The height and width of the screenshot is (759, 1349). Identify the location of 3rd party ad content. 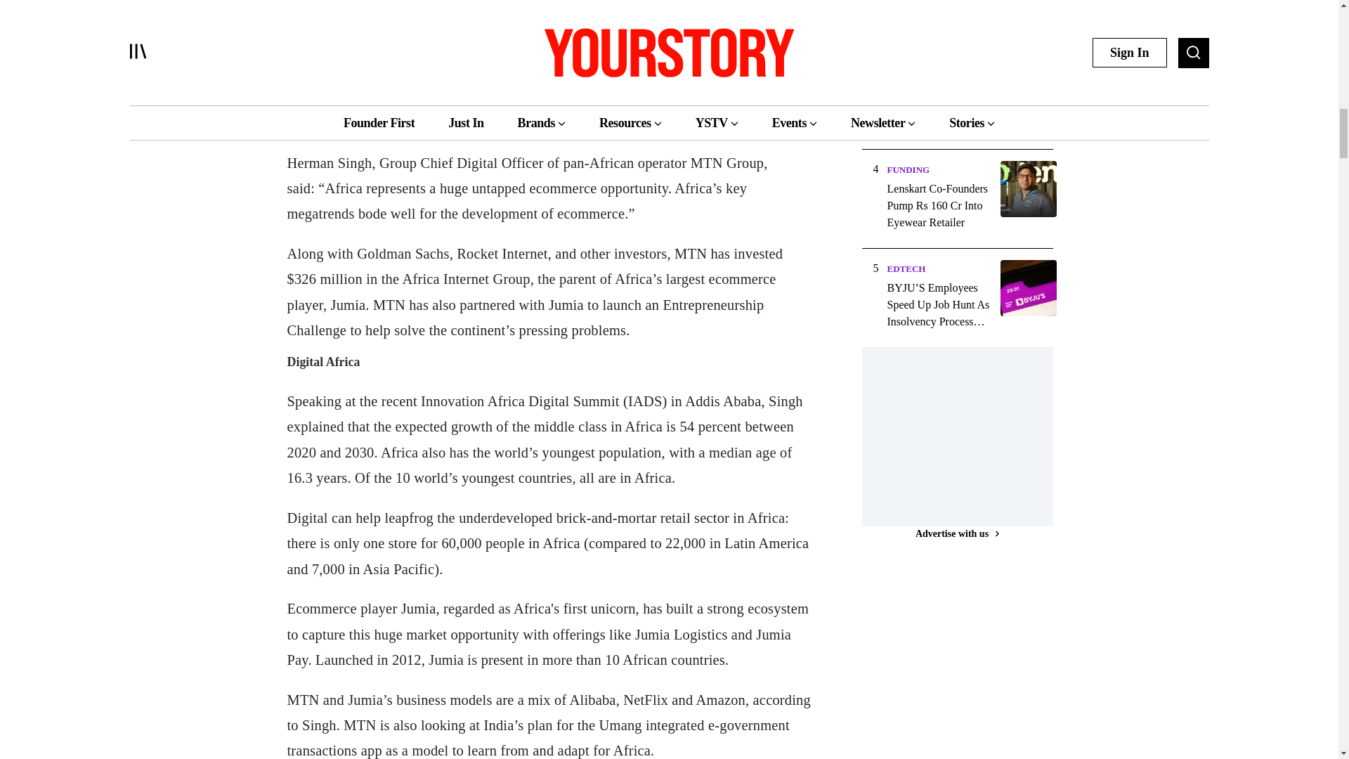
(967, 434).